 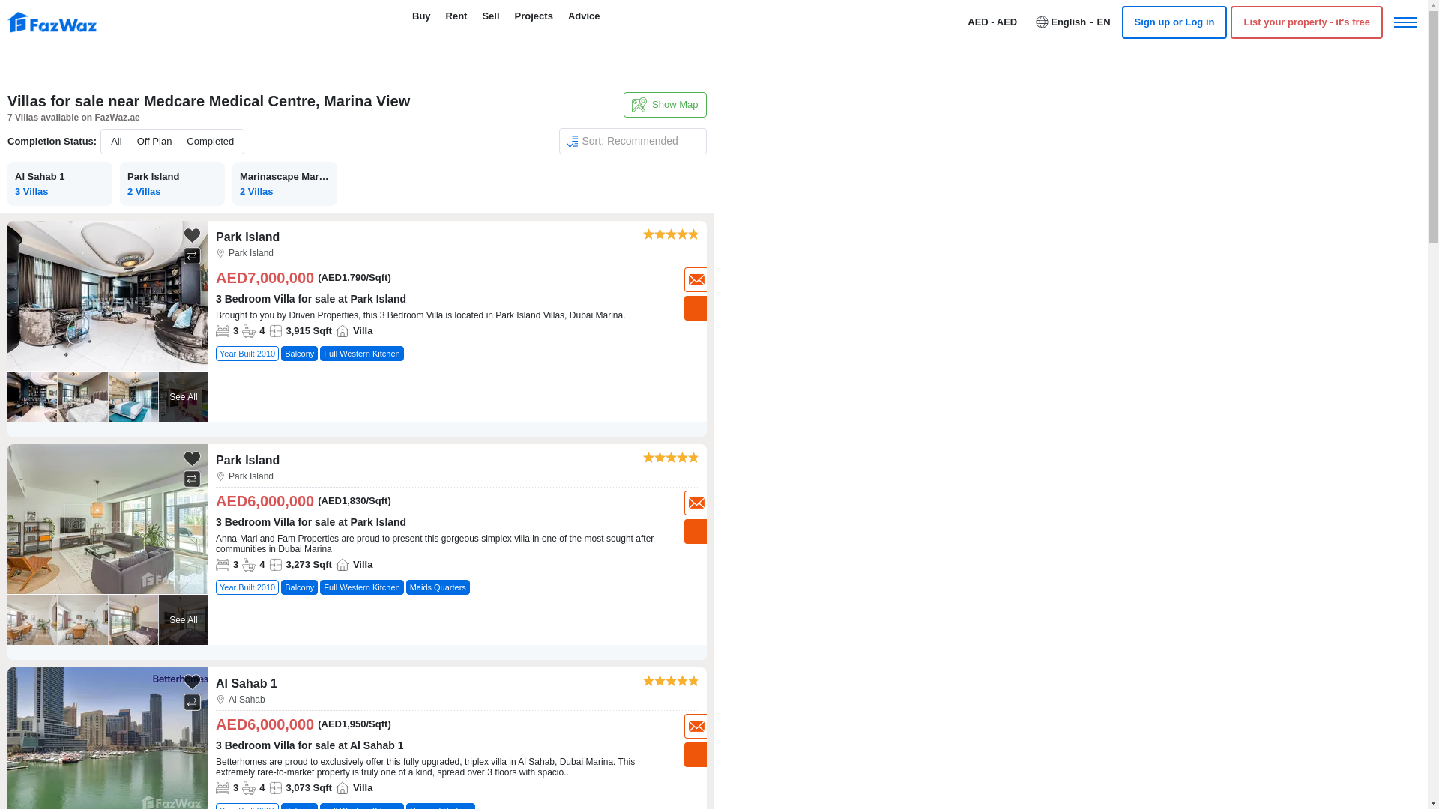 I want to click on Buy, so click(x=421, y=16).